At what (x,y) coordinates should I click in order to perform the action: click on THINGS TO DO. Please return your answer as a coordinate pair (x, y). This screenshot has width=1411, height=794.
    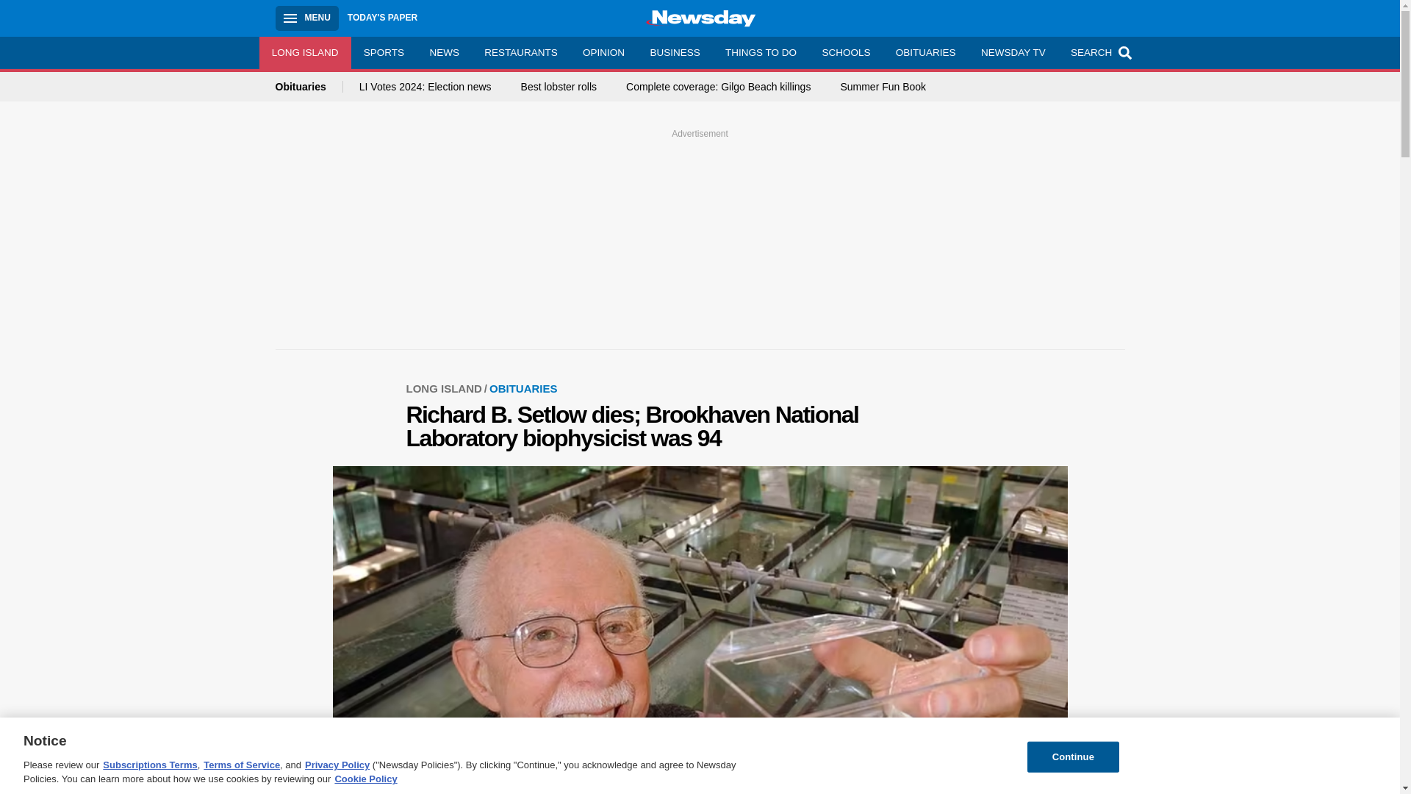
    Looking at the image, I should click on (760, 52).